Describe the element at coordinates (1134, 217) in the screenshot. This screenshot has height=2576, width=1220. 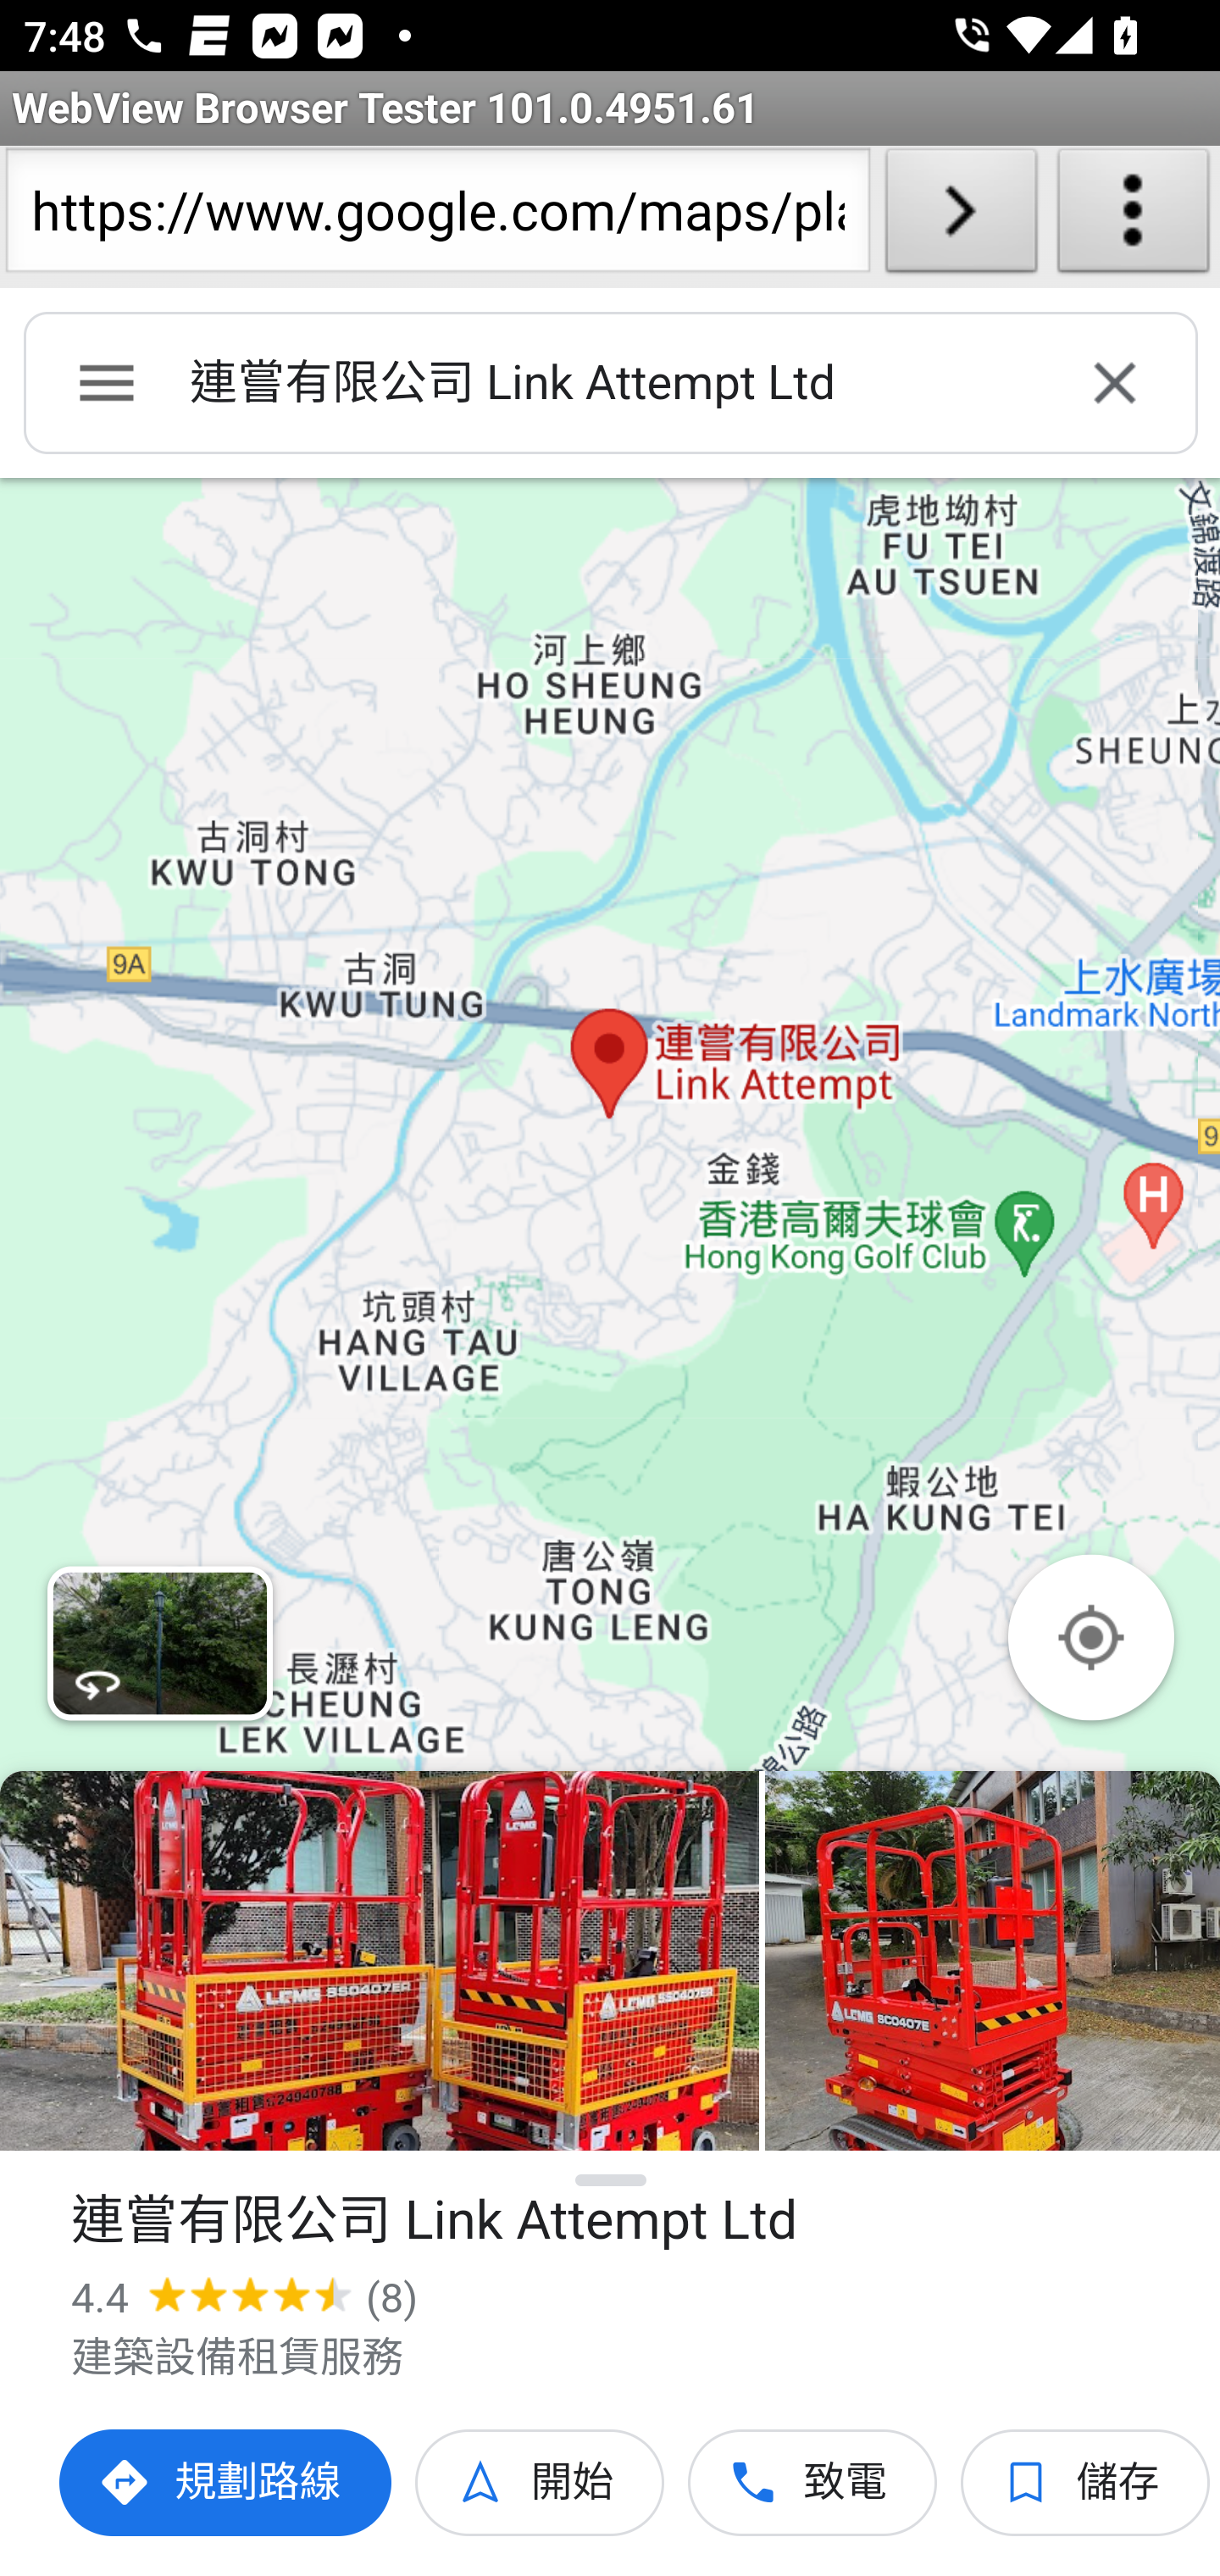
I see `About WebView` at that location.